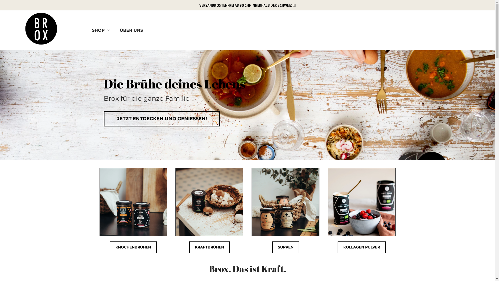 The width and height of the screenshot is (499, 281). I want to click on JETZT ENTDECKEN UND GENIESSEN!, so click(162, 119).